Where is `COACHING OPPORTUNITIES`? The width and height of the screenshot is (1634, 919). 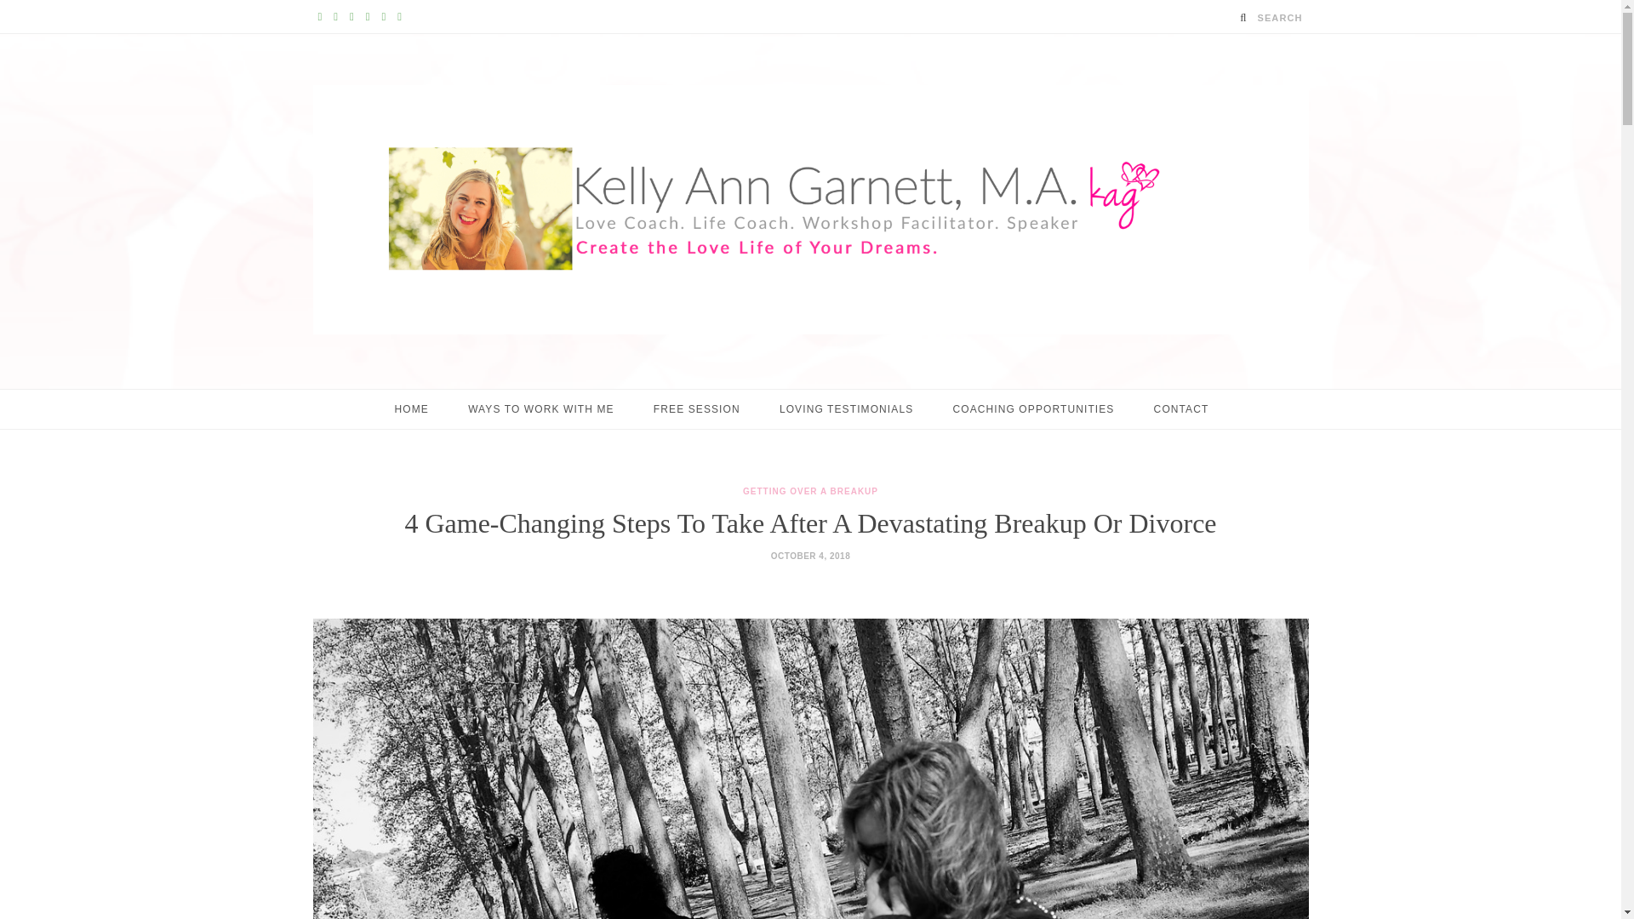 COACHING OPPORTUNITIES is located at coordinates (1033, 408).